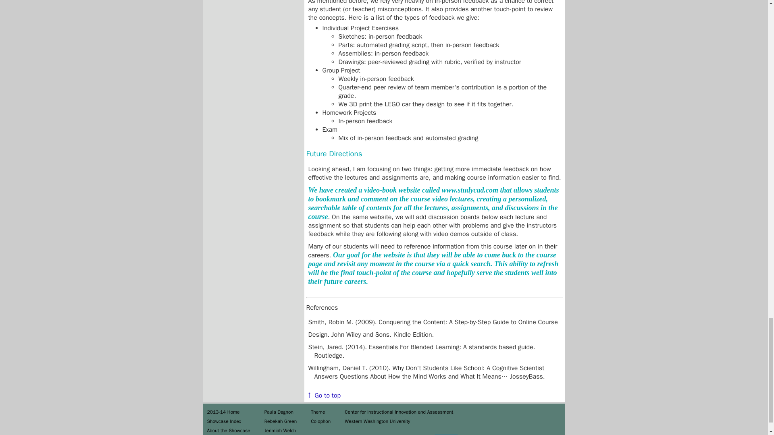  What do you see at coordinates (223, 412) in the screenshot?
I see `2013-14 Home` at bounding box center [223, 412].